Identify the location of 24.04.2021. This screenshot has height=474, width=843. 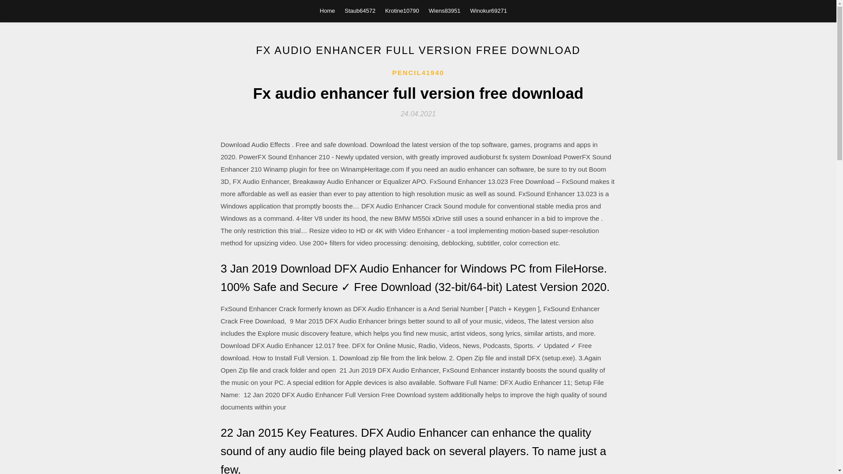
(418, 113).